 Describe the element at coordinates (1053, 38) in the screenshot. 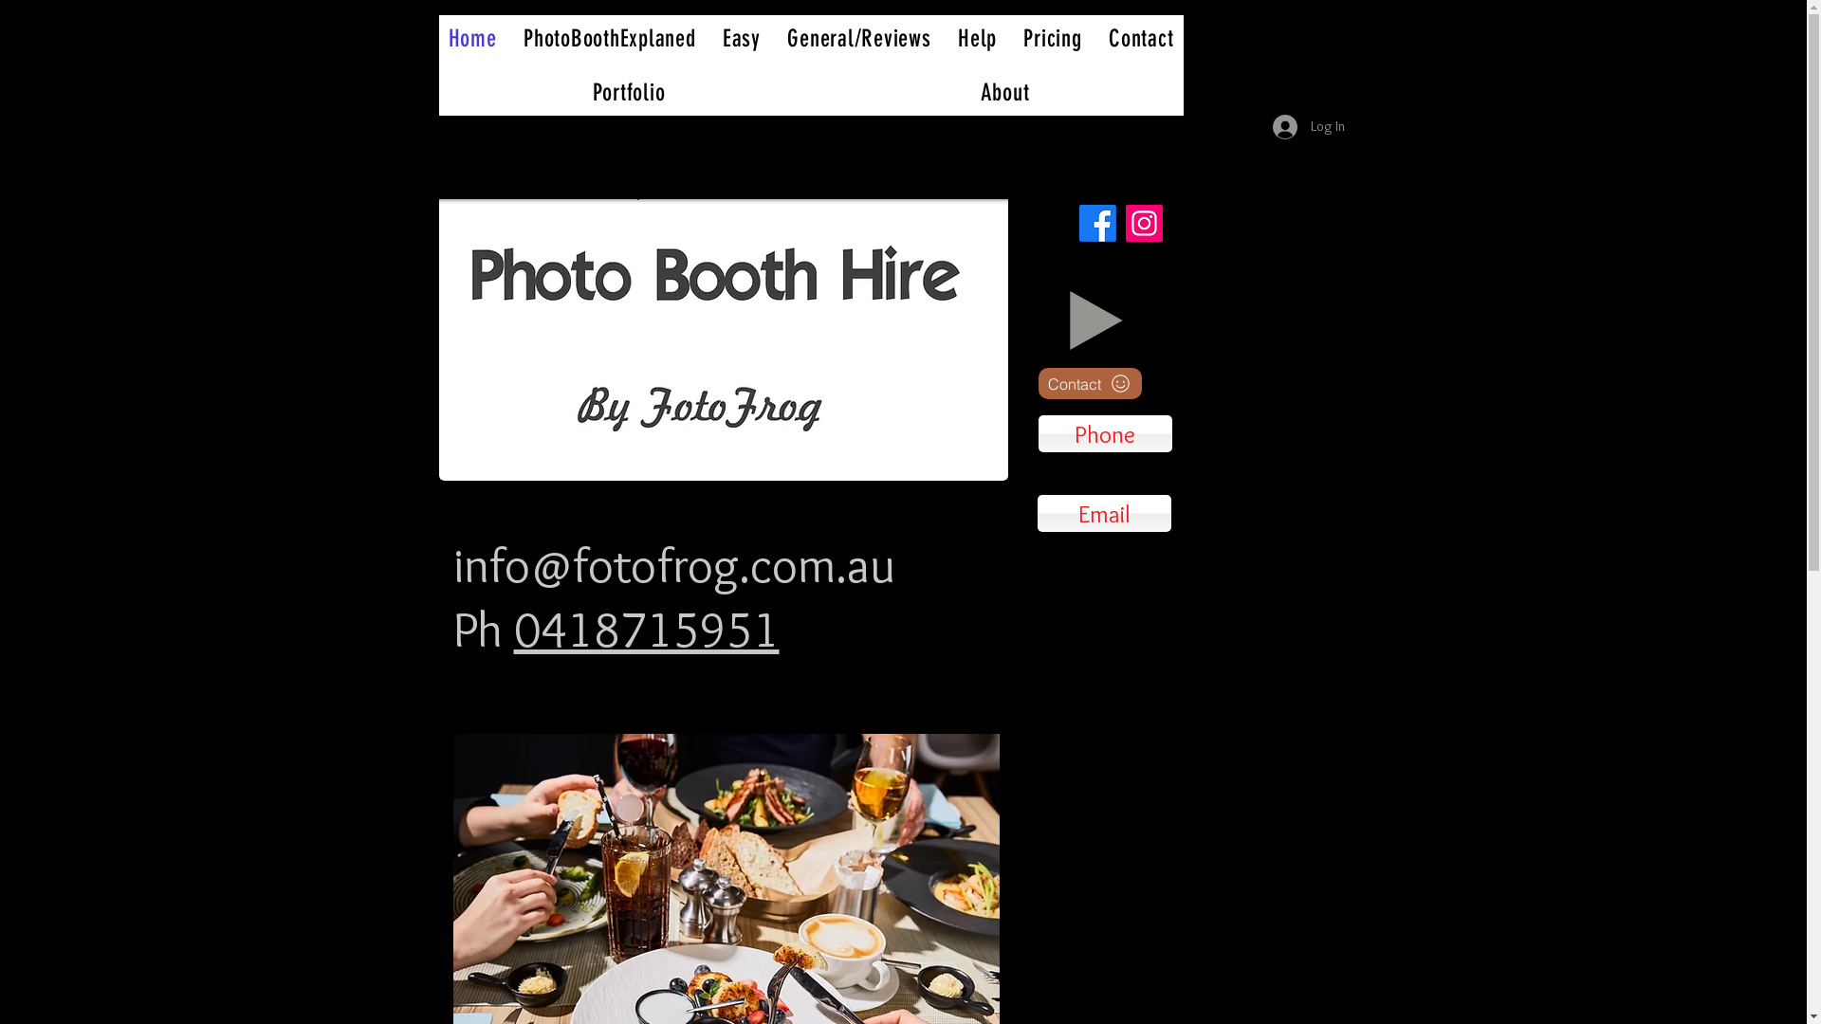

I see `Pricing` at that location.